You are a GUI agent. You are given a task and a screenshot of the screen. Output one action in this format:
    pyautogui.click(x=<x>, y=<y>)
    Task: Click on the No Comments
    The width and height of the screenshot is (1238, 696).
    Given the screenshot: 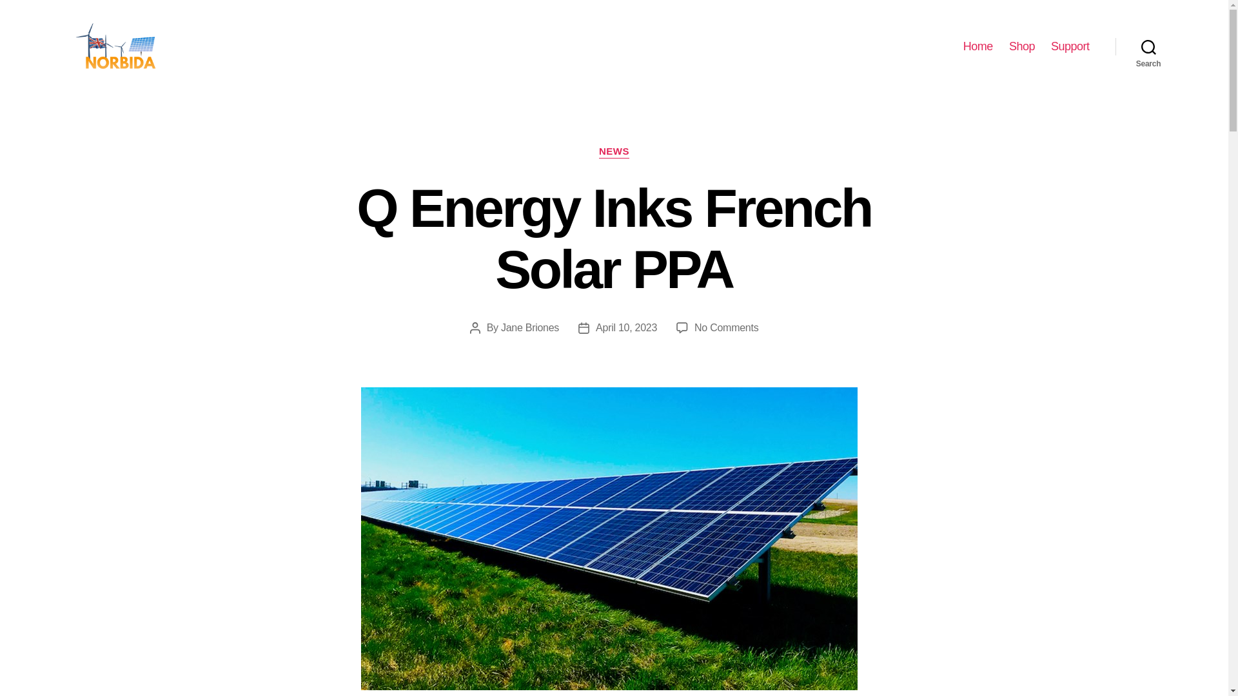 What is the action you would take?
    pyautogui.click(x=726, y=327)
    